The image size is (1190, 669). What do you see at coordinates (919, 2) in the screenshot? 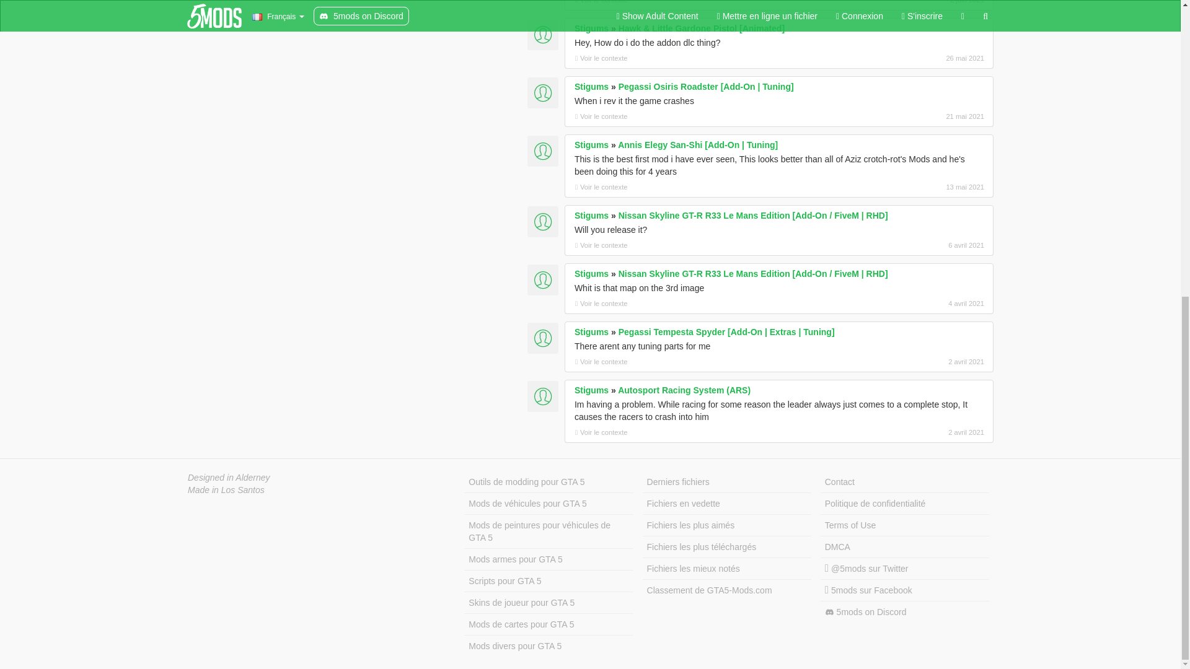
I see `02 juin 2021 01h 10min 38s` at bounding box center [919, 2].